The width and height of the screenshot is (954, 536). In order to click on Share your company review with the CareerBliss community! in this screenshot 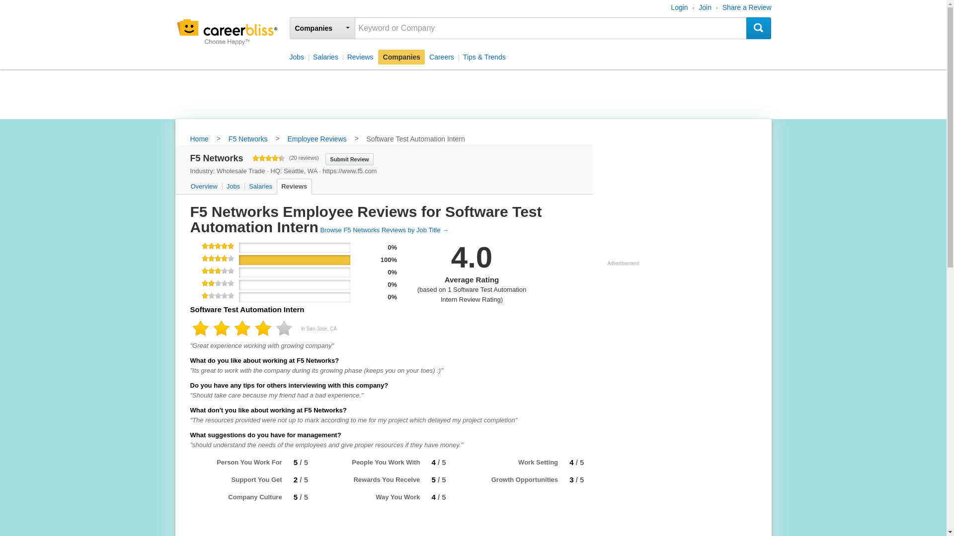, I will do `click(349, 158)`.